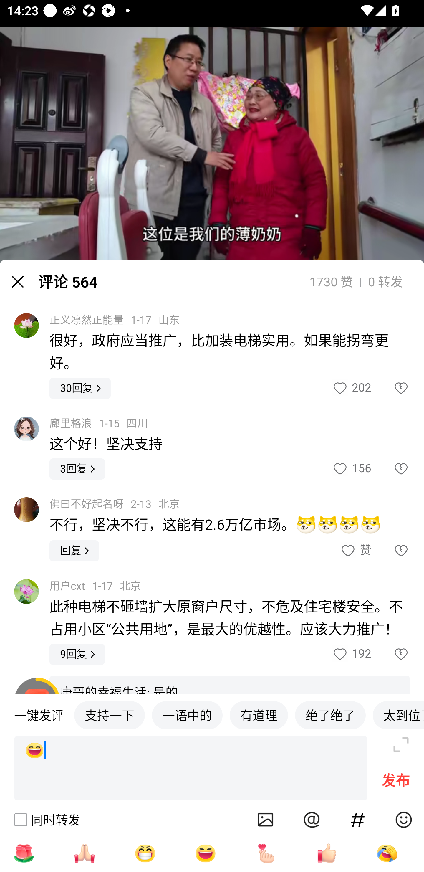  What do you see at coordinates (330, 715) in the screenshot?
I see `绝了绝了` at bounding box center [330, 715].